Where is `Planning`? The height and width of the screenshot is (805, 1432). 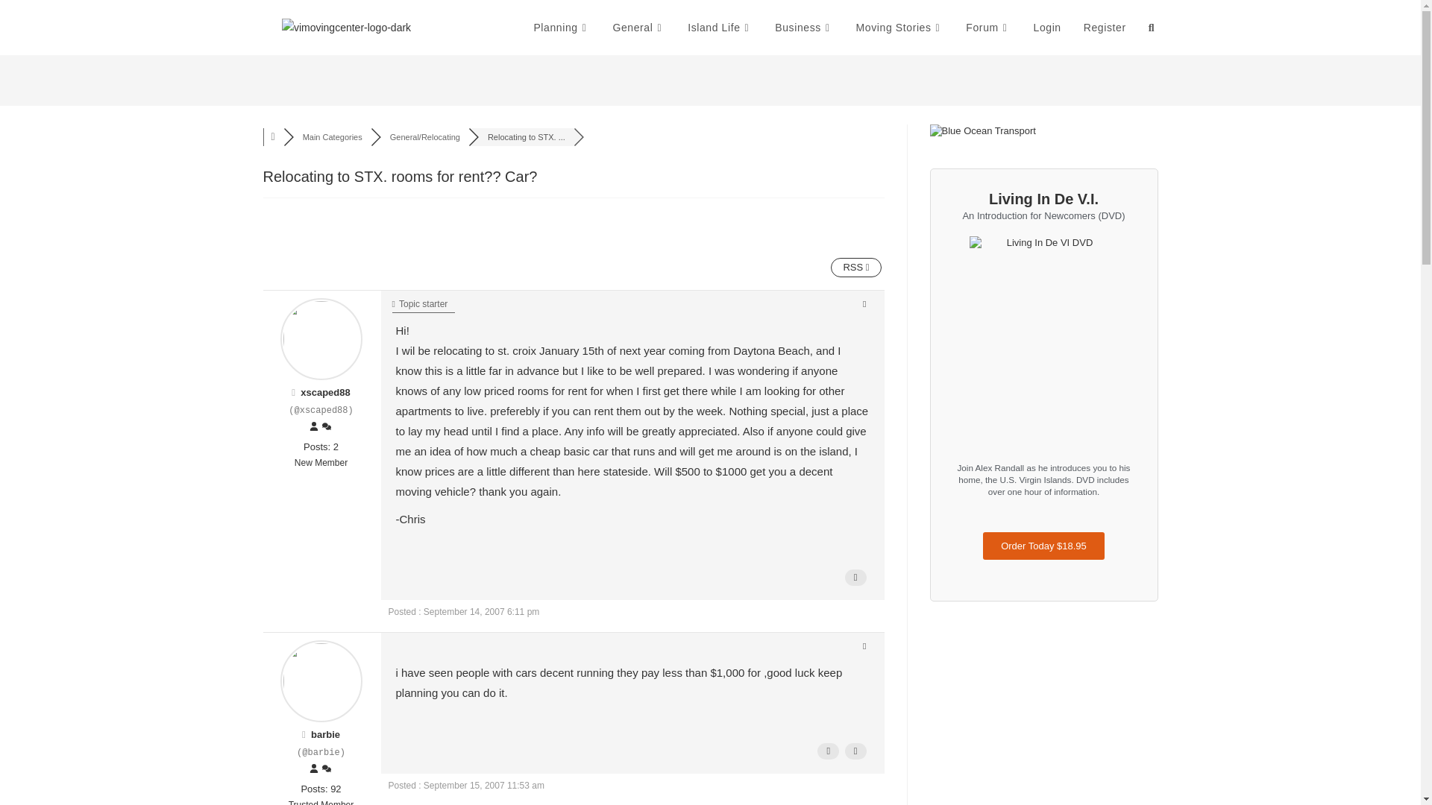
Planning is located at coordinates (562, 28).